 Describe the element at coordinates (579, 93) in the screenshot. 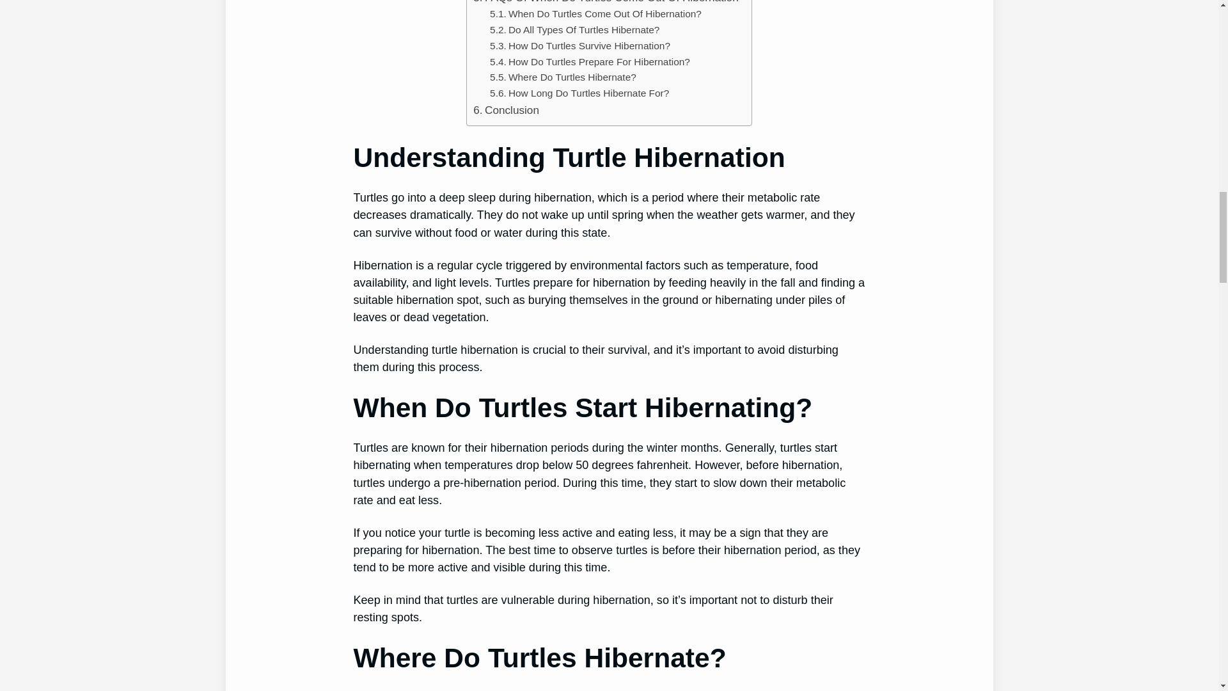

I see `How Long Do Turtles Hibernate For?` at that location.